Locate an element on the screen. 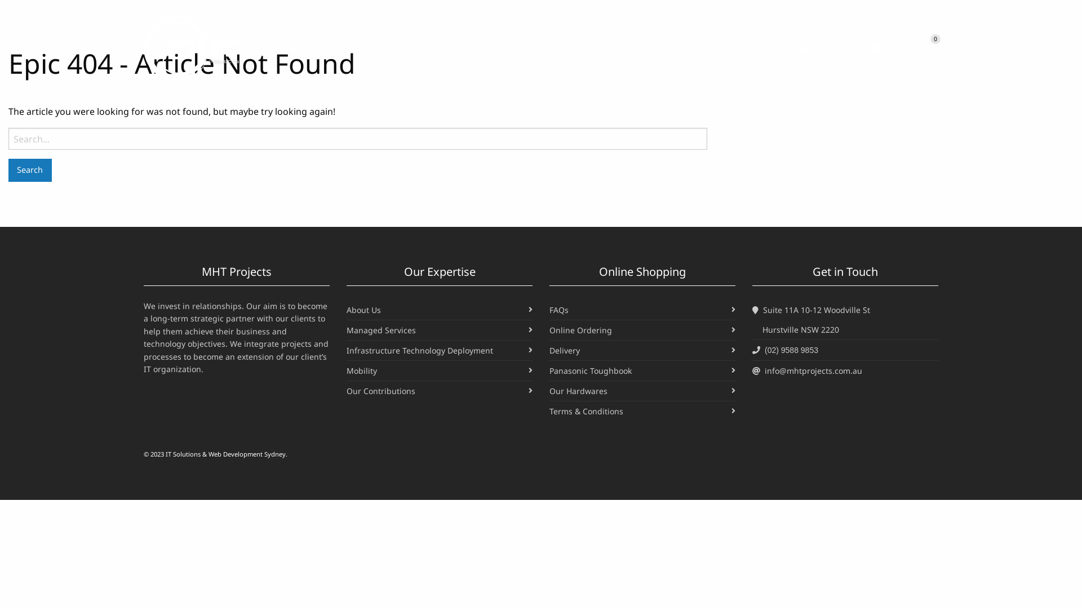  FAQs is located at coordinates (559, 310).